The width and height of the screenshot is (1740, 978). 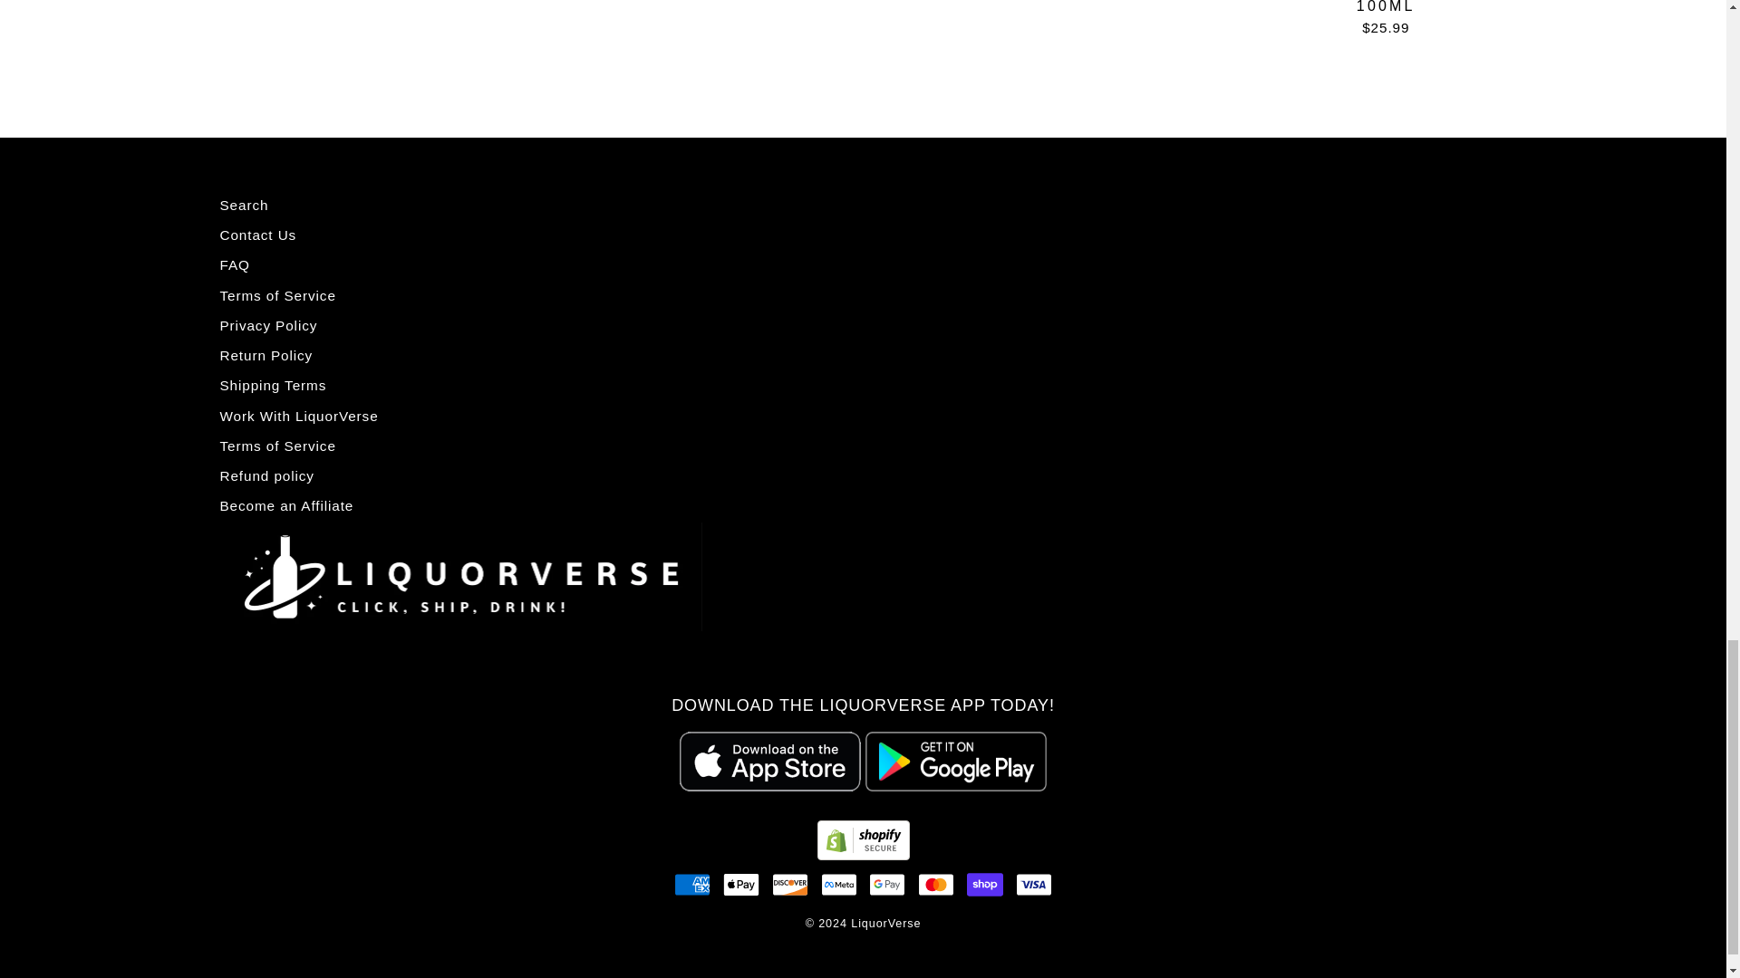 I want to click on Visa, so click(x=1034, y=884).